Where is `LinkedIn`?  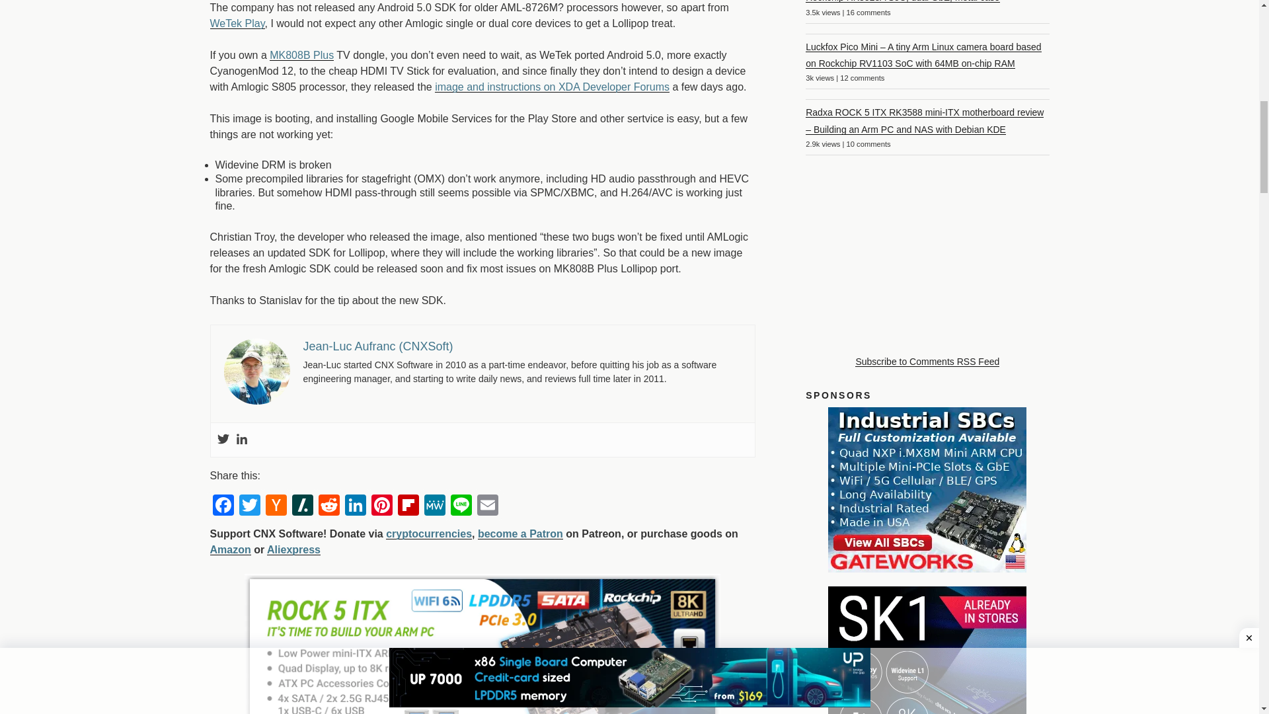 LinkedIn is located at coordinates (356, 505).